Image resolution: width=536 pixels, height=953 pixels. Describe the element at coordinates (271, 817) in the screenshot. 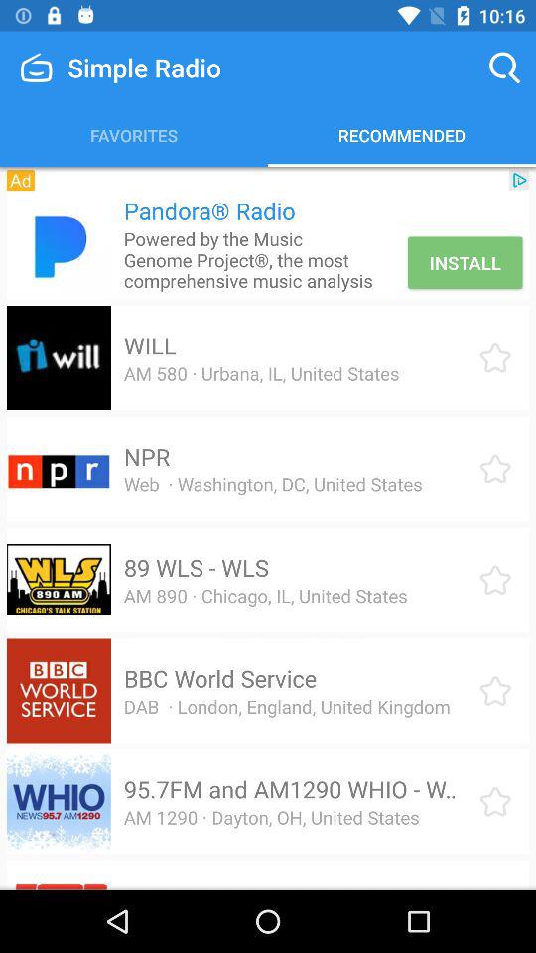

I see `jump until am 1290 dayton item` at that location.